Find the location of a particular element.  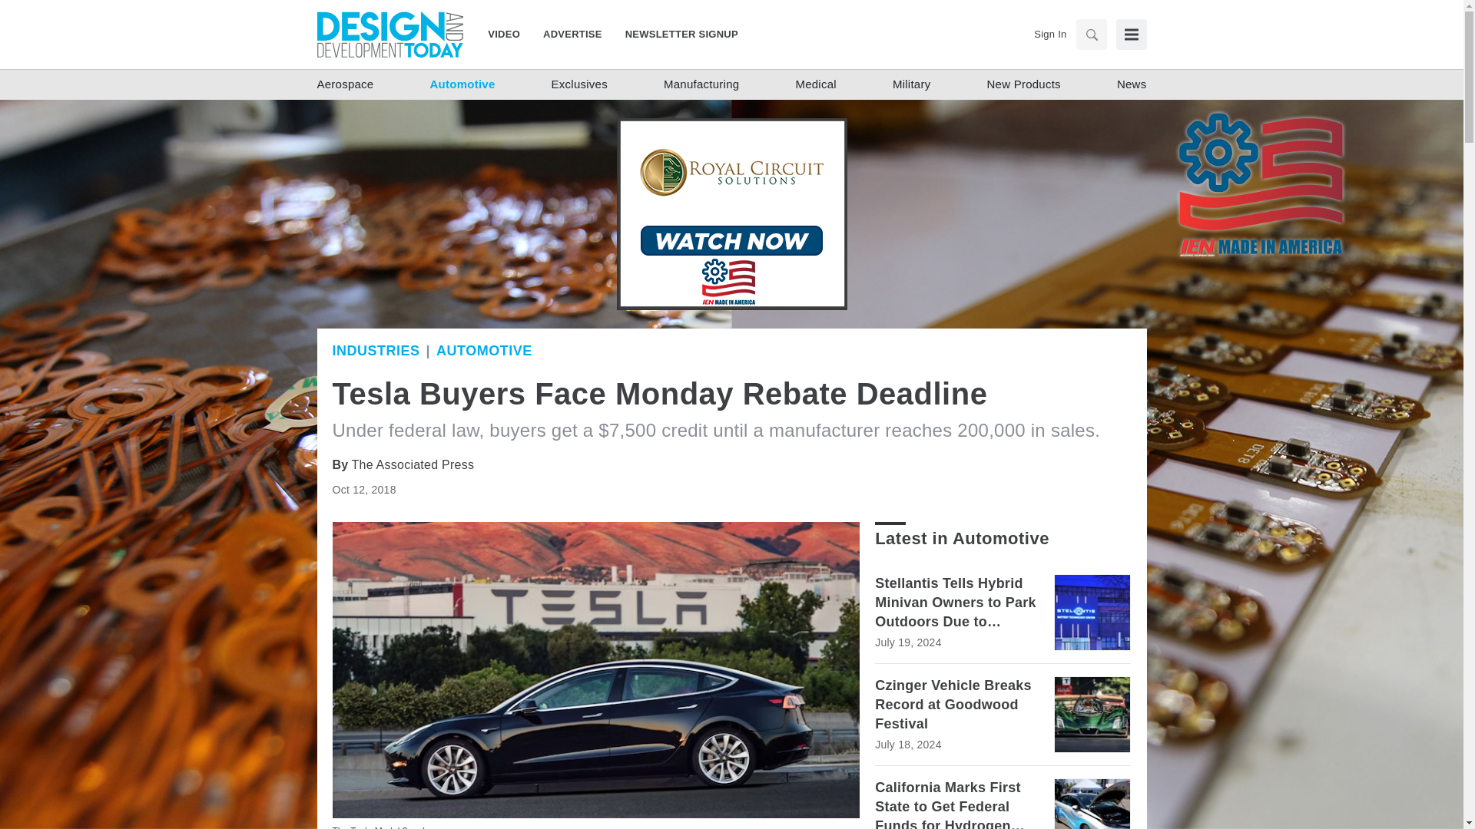

Military is located at coordinates (911, 84).